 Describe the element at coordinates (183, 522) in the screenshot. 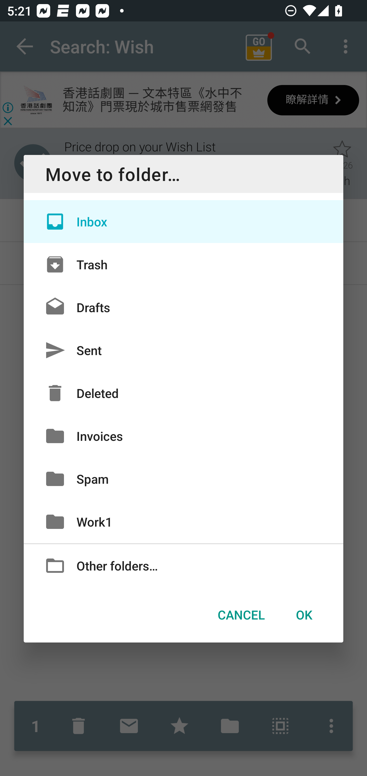

I see `Work1` at that location.